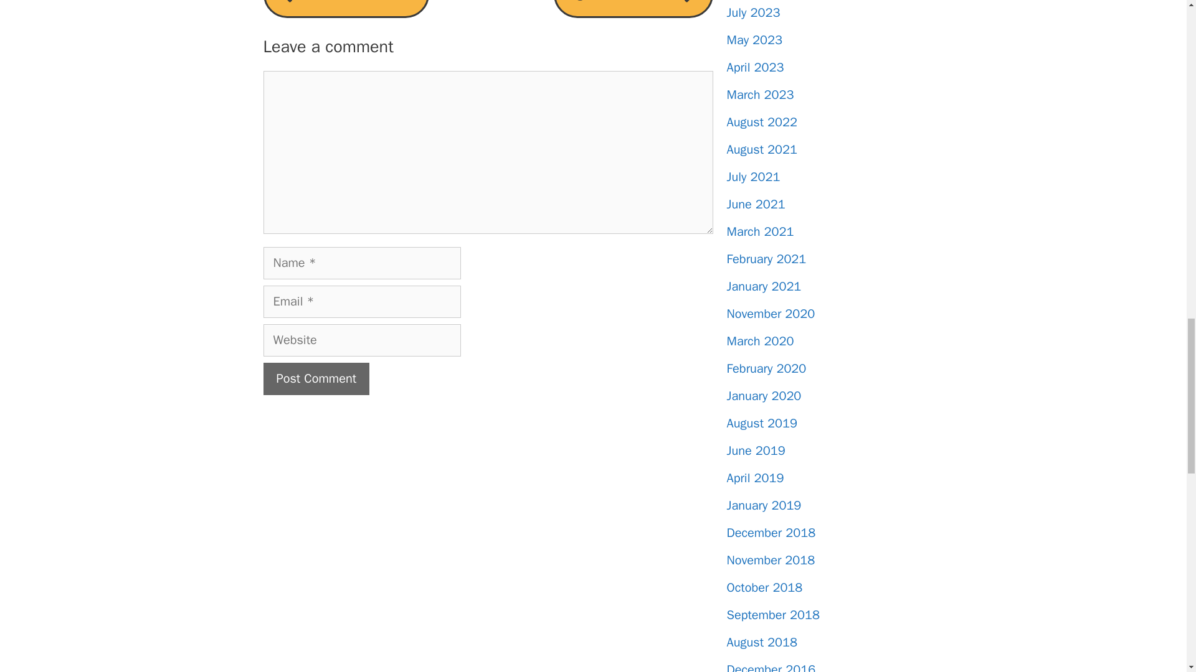 The image size is (1196, 672). Describe the element at coordinates (633, 9) in the screenshot. I see `Organise Priorities` at that location.